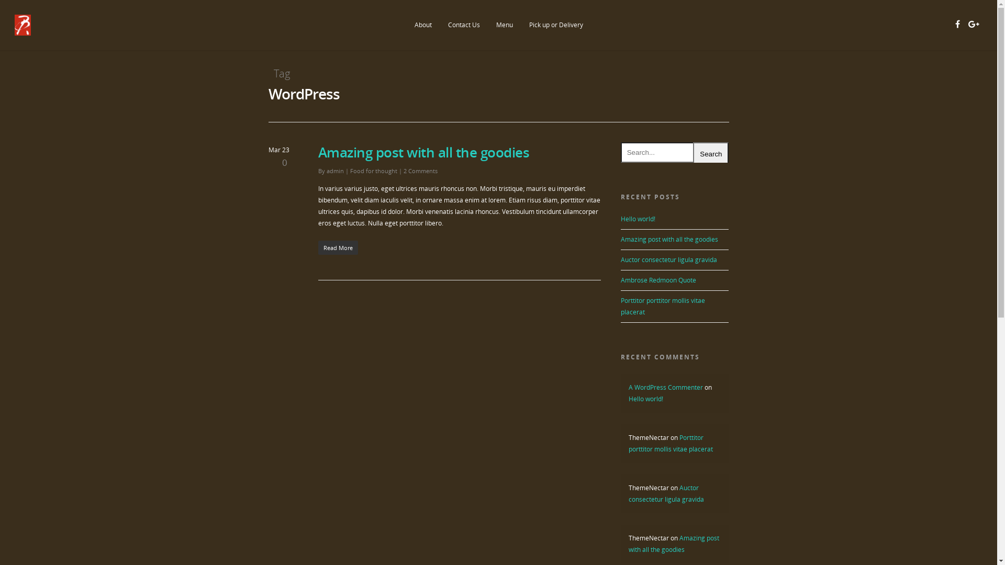  I want to click on Amazing post with all the goodies, so click(669, 240).